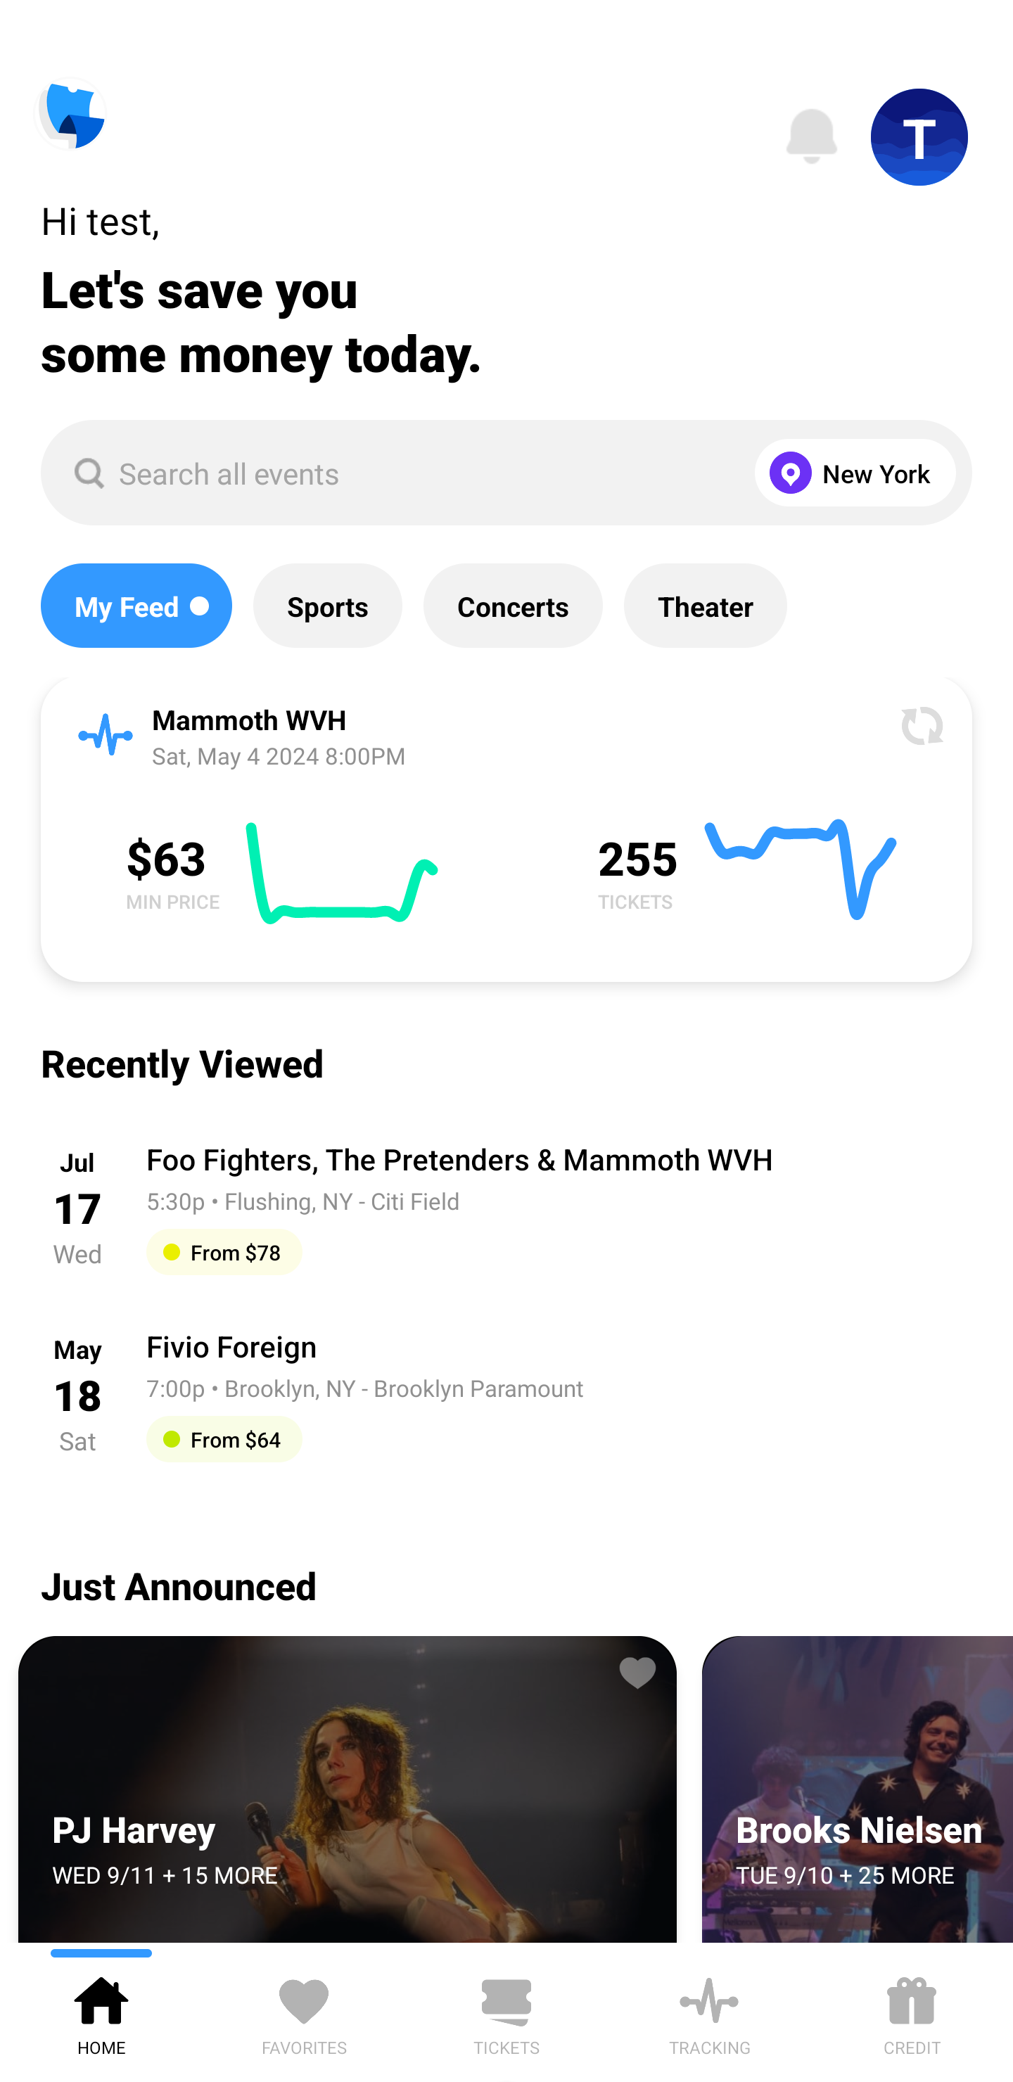 The width and height of the screenshot is (1013, 2082). What do you see at coordinates (705, 606) in the screenshot?
I see `Theater` at bounding box center [705, 606].